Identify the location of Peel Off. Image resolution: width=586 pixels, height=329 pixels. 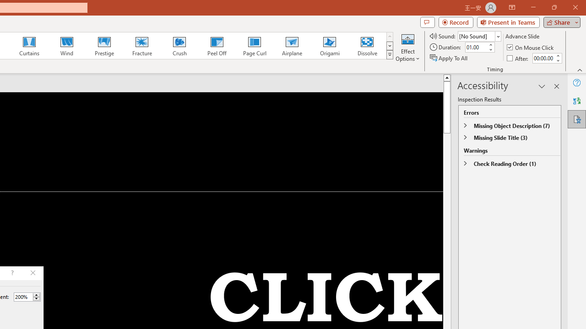
(217, 46).